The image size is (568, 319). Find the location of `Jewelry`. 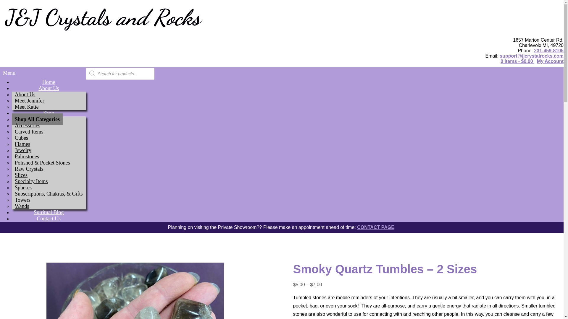

Jewelry is located at coordinates (23, 150).